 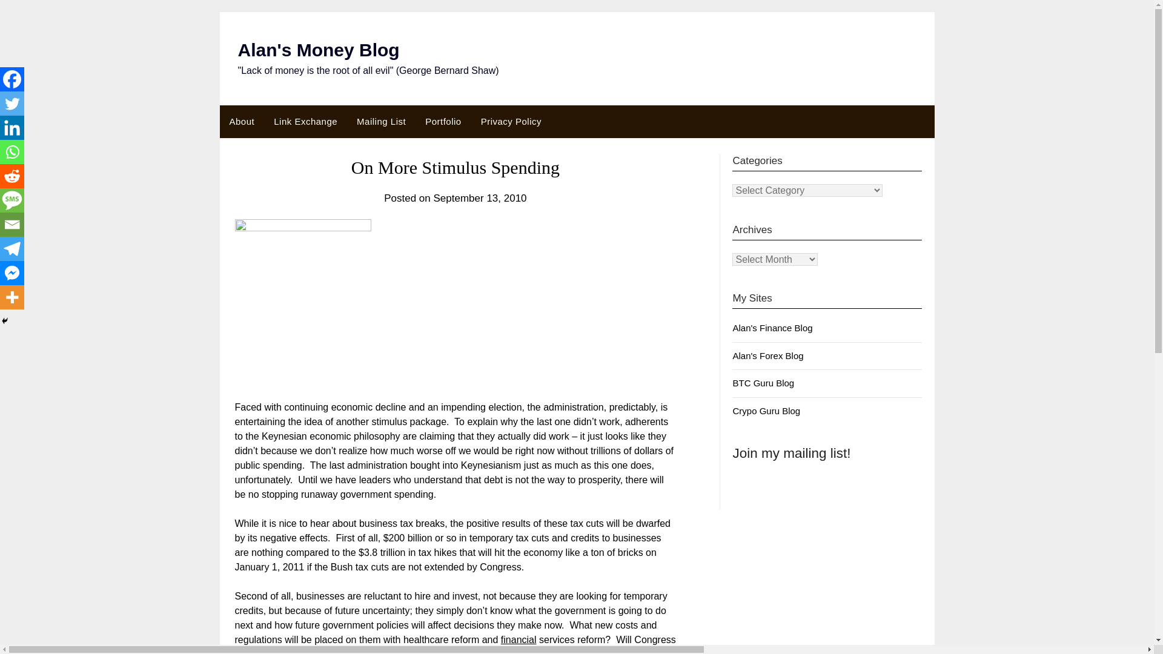 I want to click on BTC Guru Blog, so click(x=763, y=383).